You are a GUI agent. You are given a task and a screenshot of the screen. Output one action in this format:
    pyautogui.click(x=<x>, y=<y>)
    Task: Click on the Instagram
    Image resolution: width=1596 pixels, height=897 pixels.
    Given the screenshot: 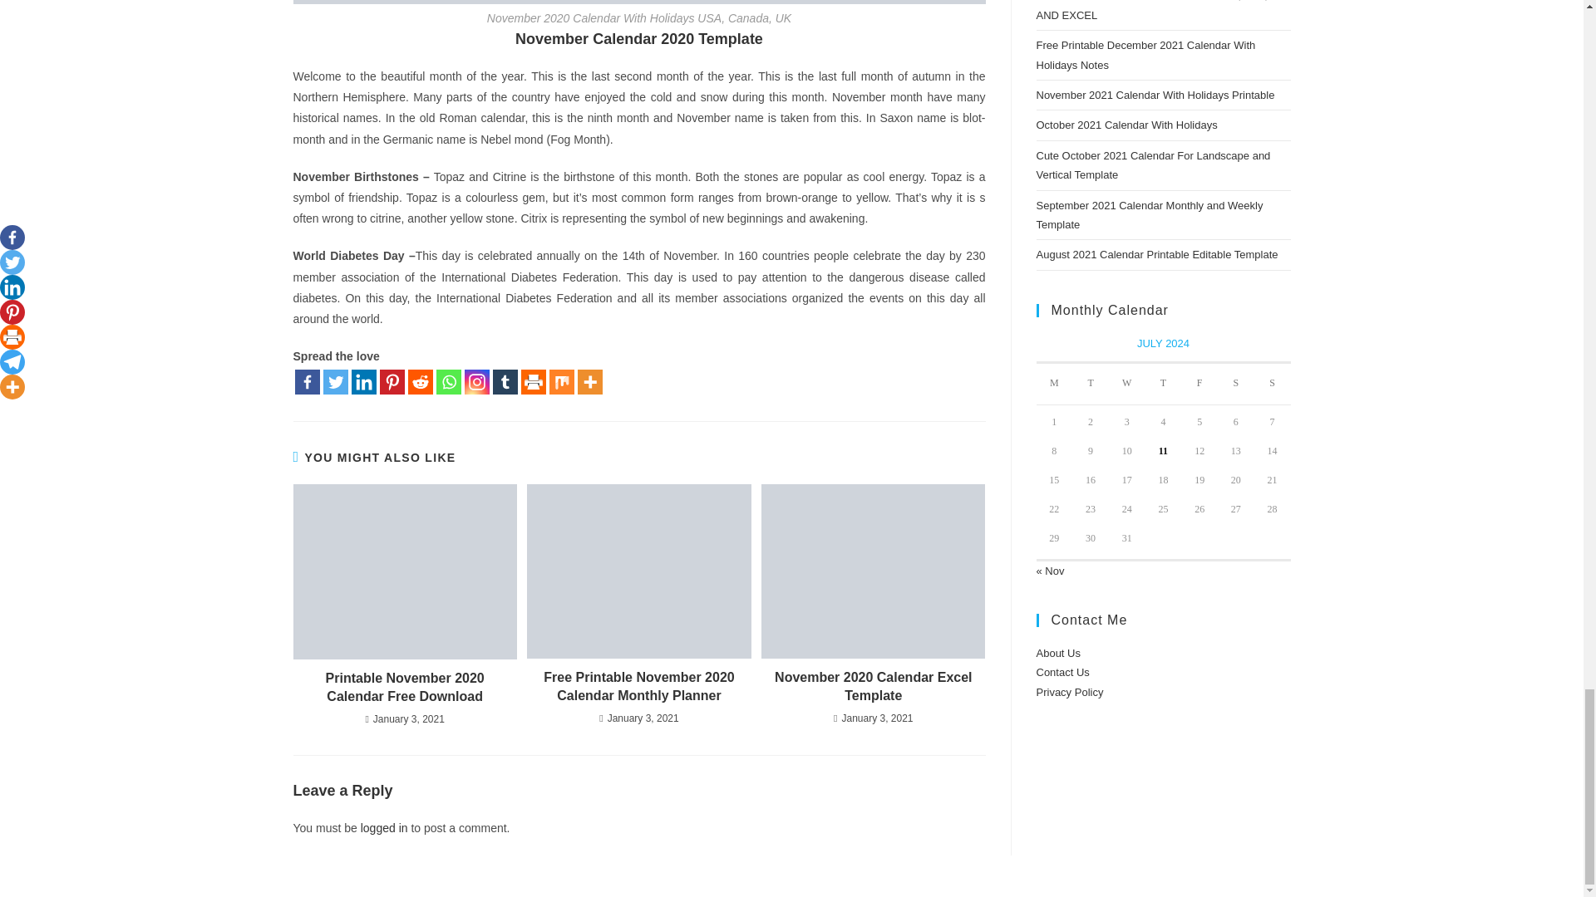 What is the action you would take?
    pyautogui.click(x=475, y=382)
    